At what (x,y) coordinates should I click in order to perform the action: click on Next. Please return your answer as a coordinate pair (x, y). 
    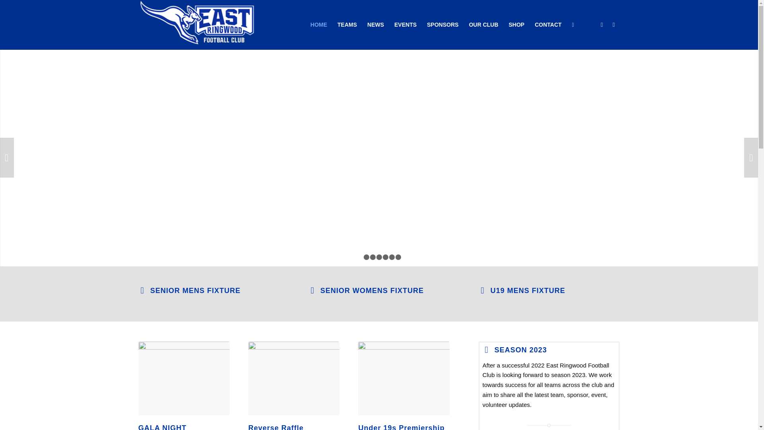
    Looking at the image, I should click on (751, 158).